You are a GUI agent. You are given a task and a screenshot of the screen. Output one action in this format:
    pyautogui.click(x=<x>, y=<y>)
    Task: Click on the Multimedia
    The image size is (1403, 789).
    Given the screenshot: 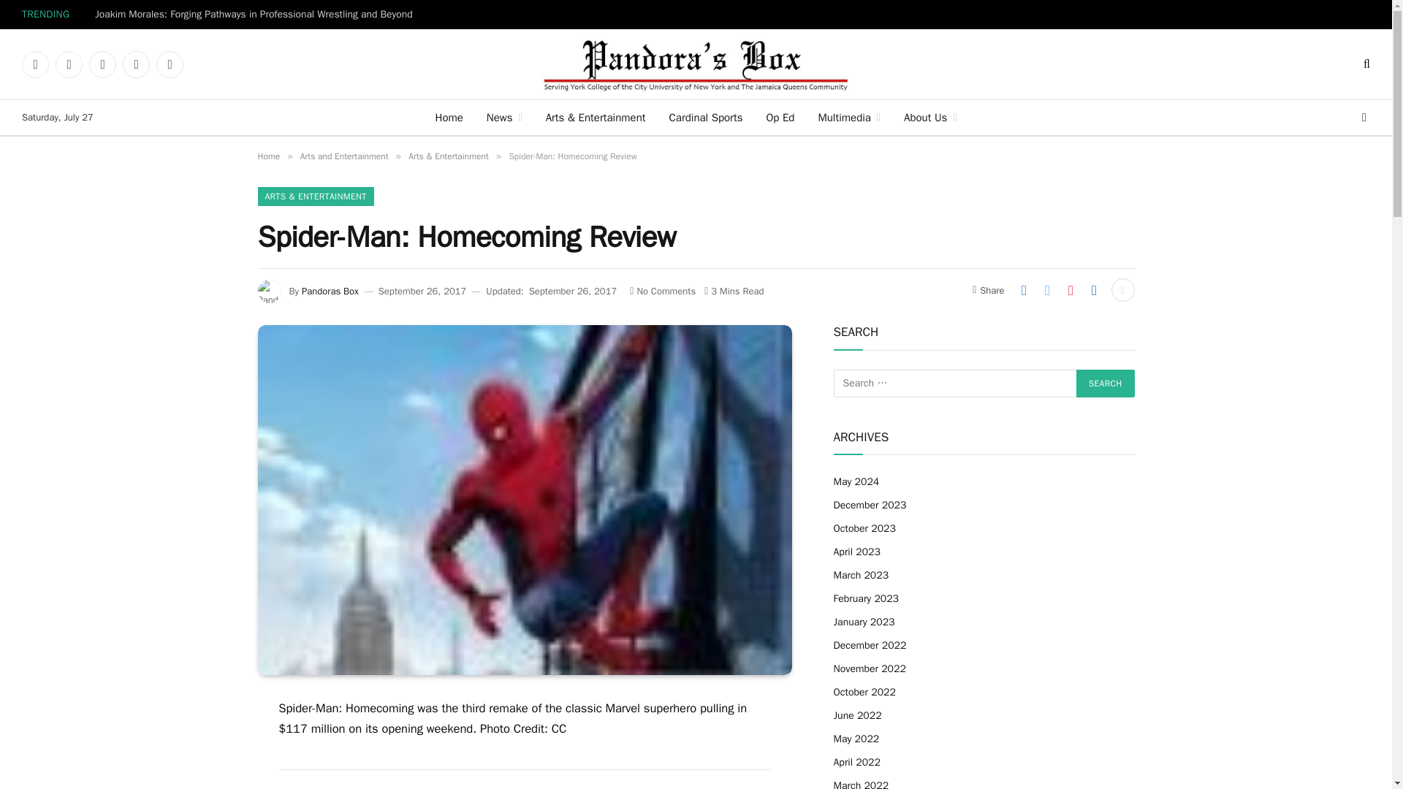 What is the action you would take?
    pyautogui.click(x=849, y=117)
    